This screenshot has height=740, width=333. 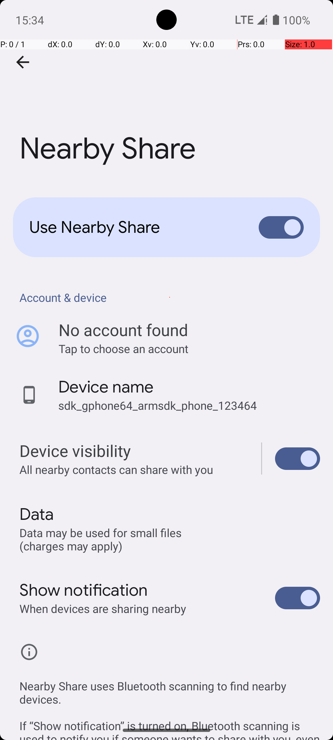 What do you see at coordinates (189, 348) in the screenshot?
I see `Tap to choose an account` at bounding box center [189, 348].